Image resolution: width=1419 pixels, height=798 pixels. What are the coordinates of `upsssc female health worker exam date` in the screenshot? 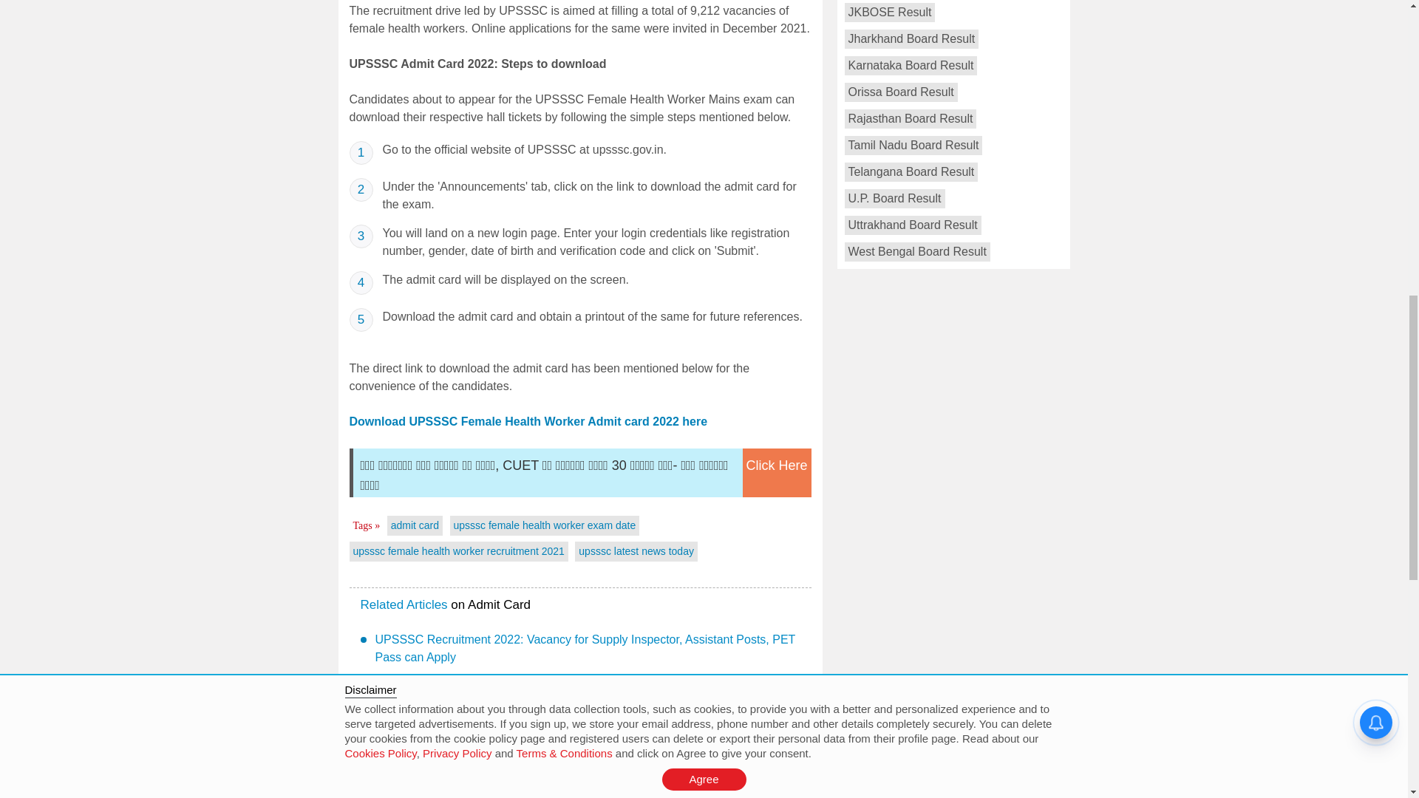 It's located at (545, 525).